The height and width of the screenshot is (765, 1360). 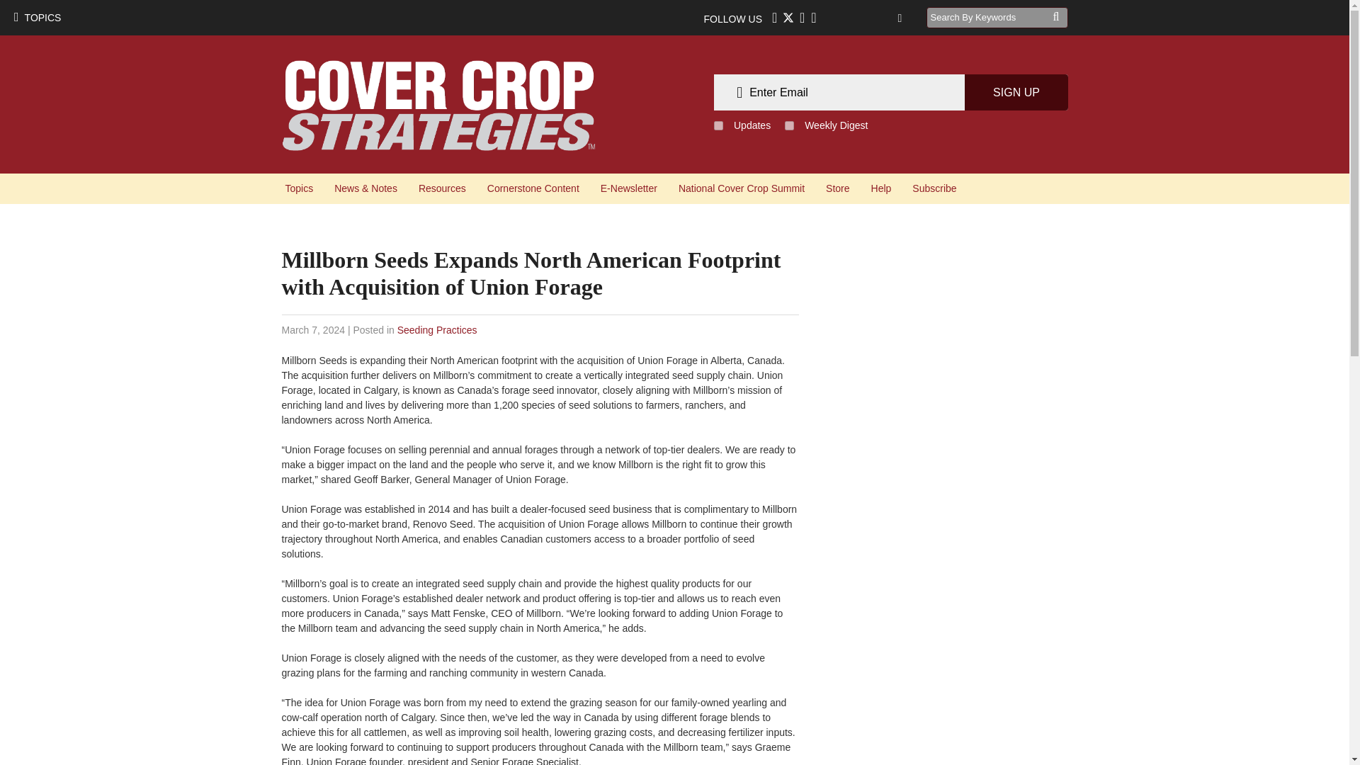 What do you see at coordinates (789, 125) in the screenshot?
I see `1` at bounding box center [789, 125].